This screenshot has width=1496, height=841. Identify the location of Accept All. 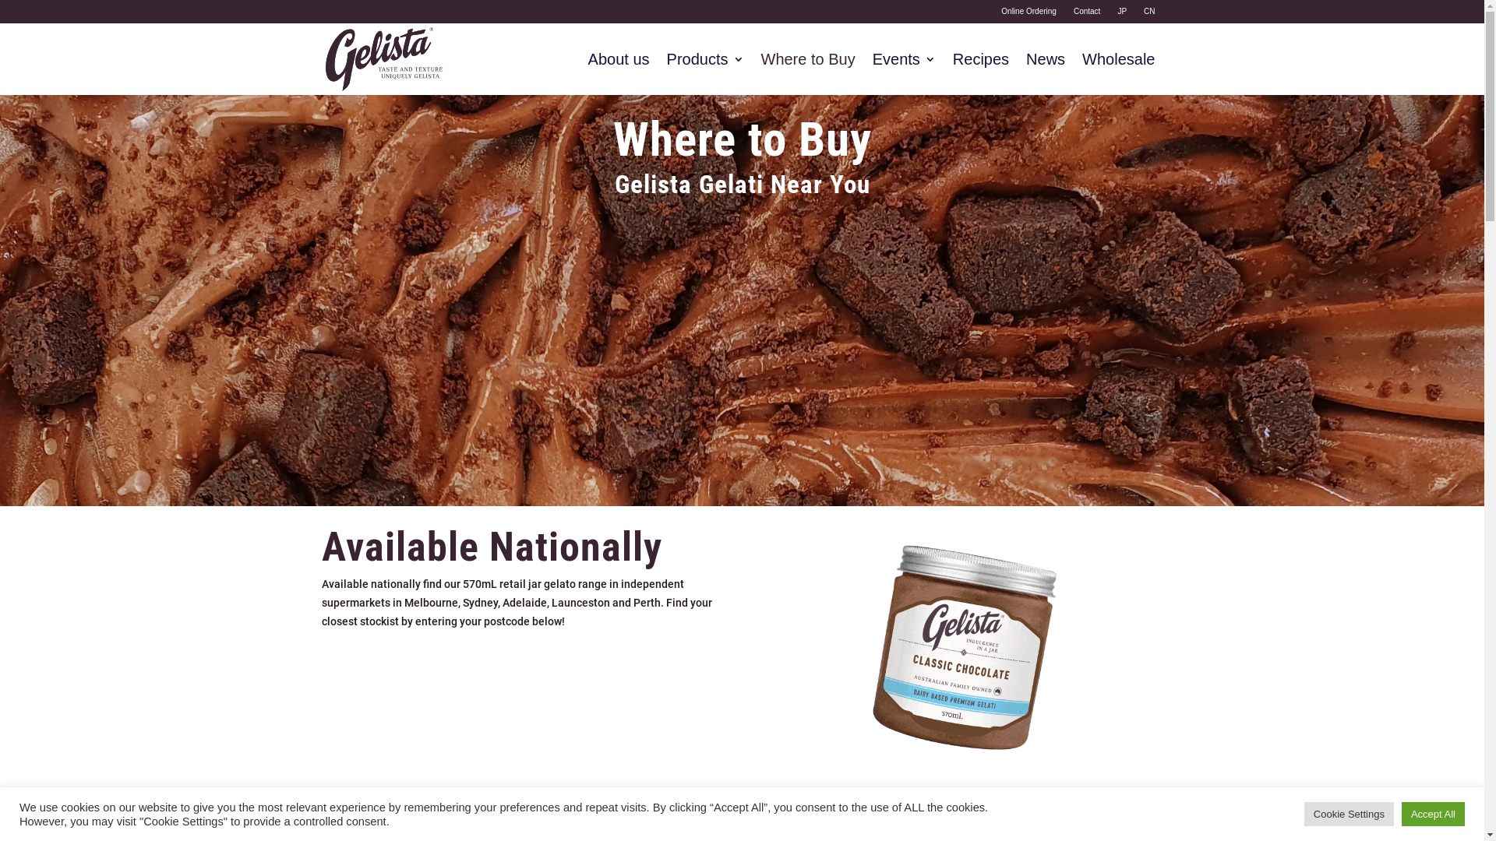
(1434, 815).